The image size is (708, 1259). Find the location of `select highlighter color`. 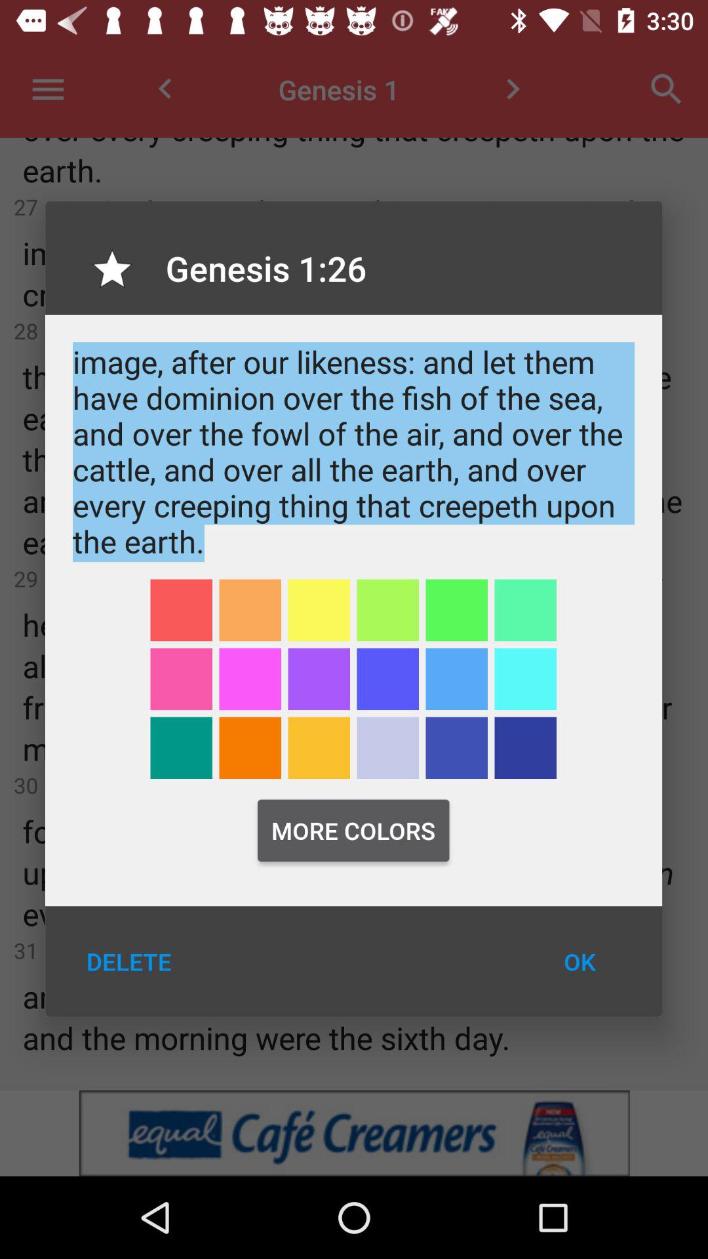

select highlighter color is located at coordinates (456, 679).